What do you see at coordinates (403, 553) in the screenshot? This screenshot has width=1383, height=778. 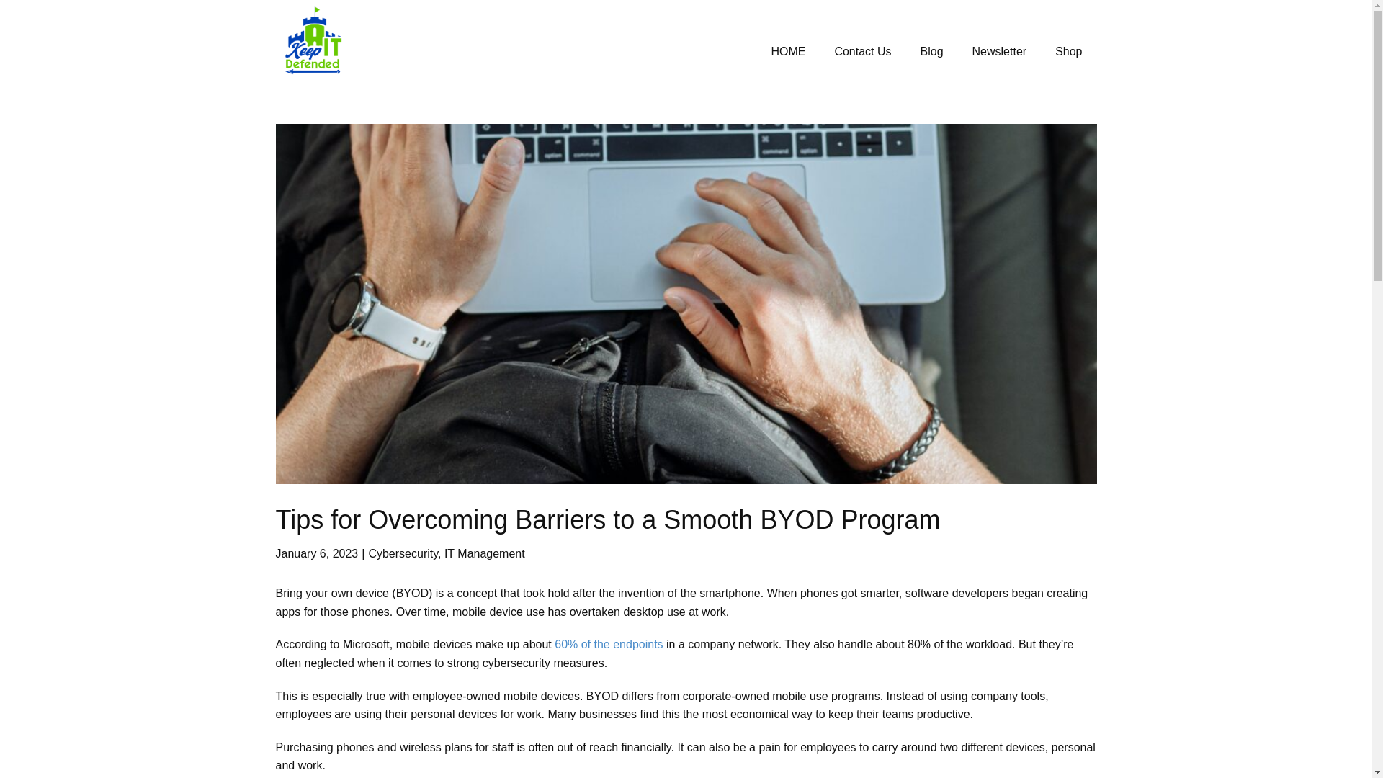 I see `Cybersecurity` at bounding box center [403, 553].